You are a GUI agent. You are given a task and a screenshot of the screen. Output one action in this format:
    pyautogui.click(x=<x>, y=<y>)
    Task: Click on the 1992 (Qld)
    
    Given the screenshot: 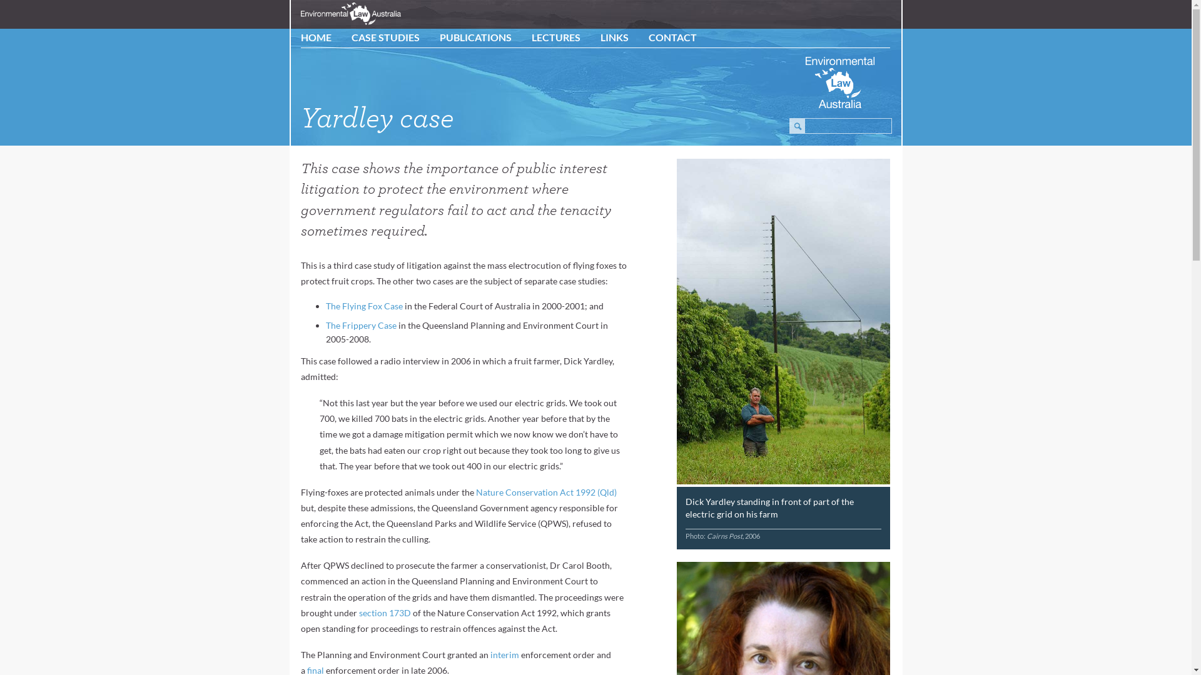 What is the action you would take?
    pyautogui.click(x=596, y=492)
    